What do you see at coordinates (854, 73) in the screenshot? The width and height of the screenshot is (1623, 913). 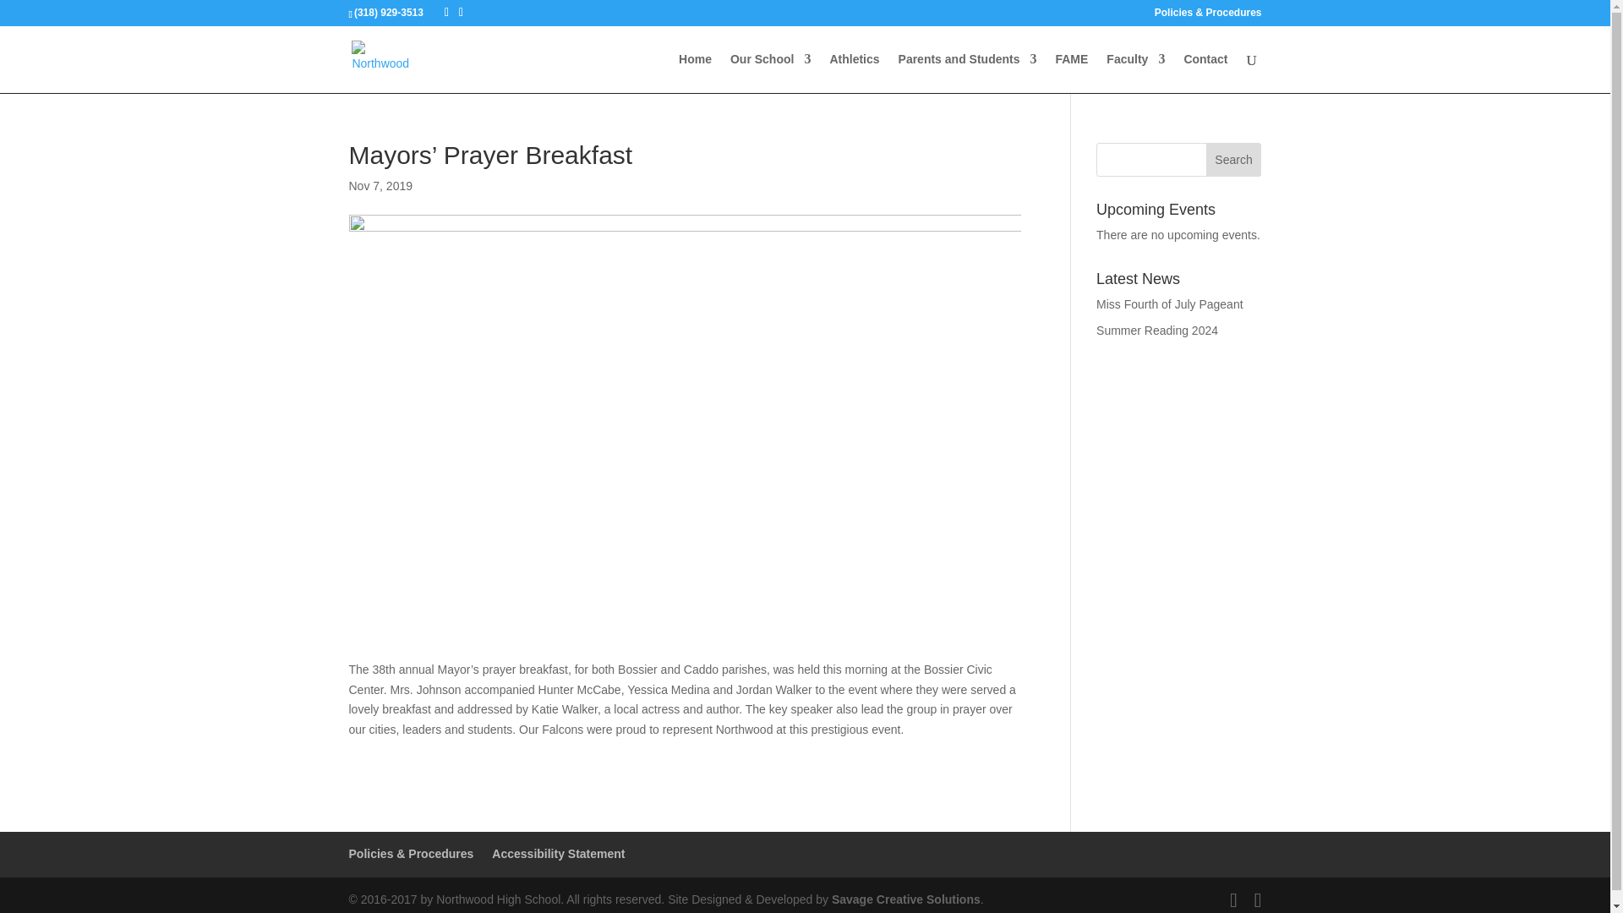 I see `Athletics` at bounding box center [854, 73].